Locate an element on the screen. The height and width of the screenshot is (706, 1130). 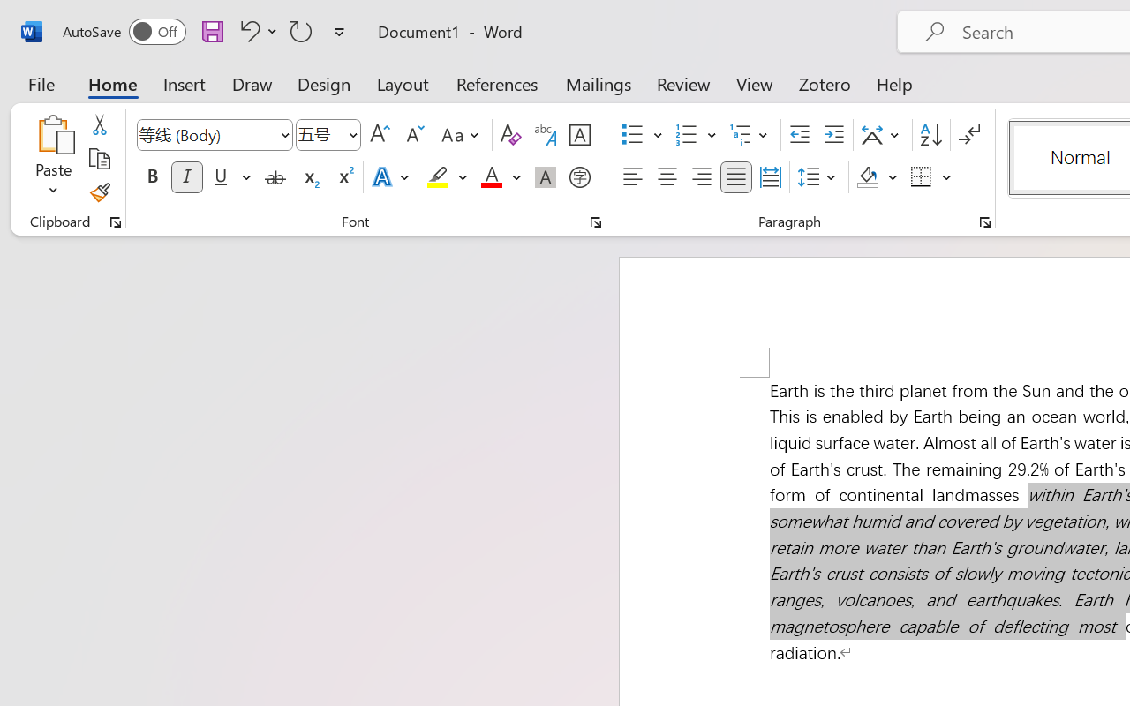
Font... is located at coordinates (596, 222).